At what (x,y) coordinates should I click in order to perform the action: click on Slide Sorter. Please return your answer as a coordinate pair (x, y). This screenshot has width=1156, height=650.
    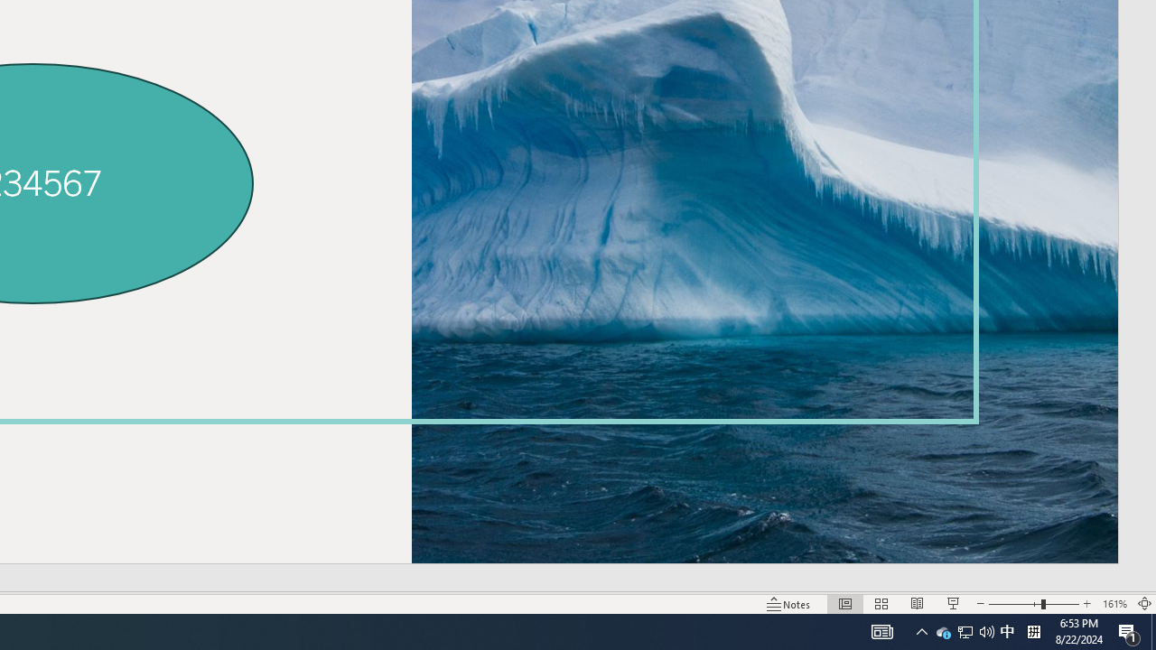
    Looking at the image, I should click on (881, 603).